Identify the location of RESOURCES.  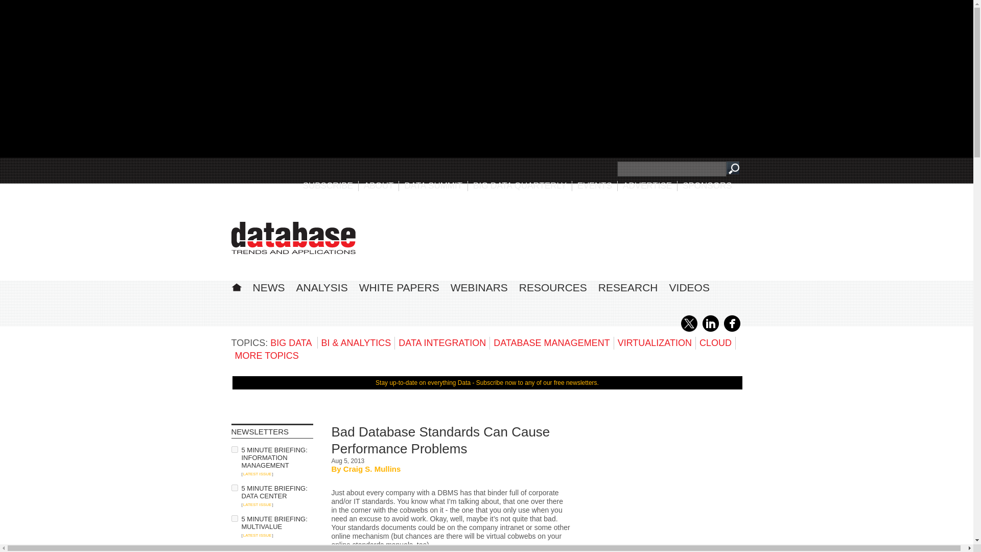
(553, 287).